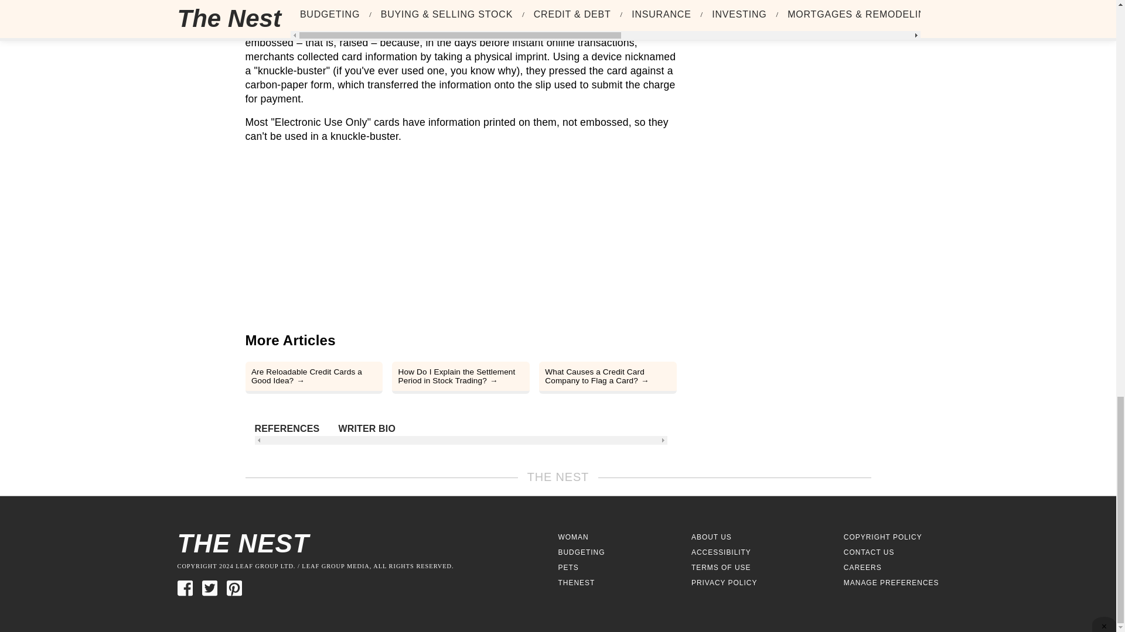 The image size is (1125, 632). I want to click on BUDGETING, so click(581, 552).